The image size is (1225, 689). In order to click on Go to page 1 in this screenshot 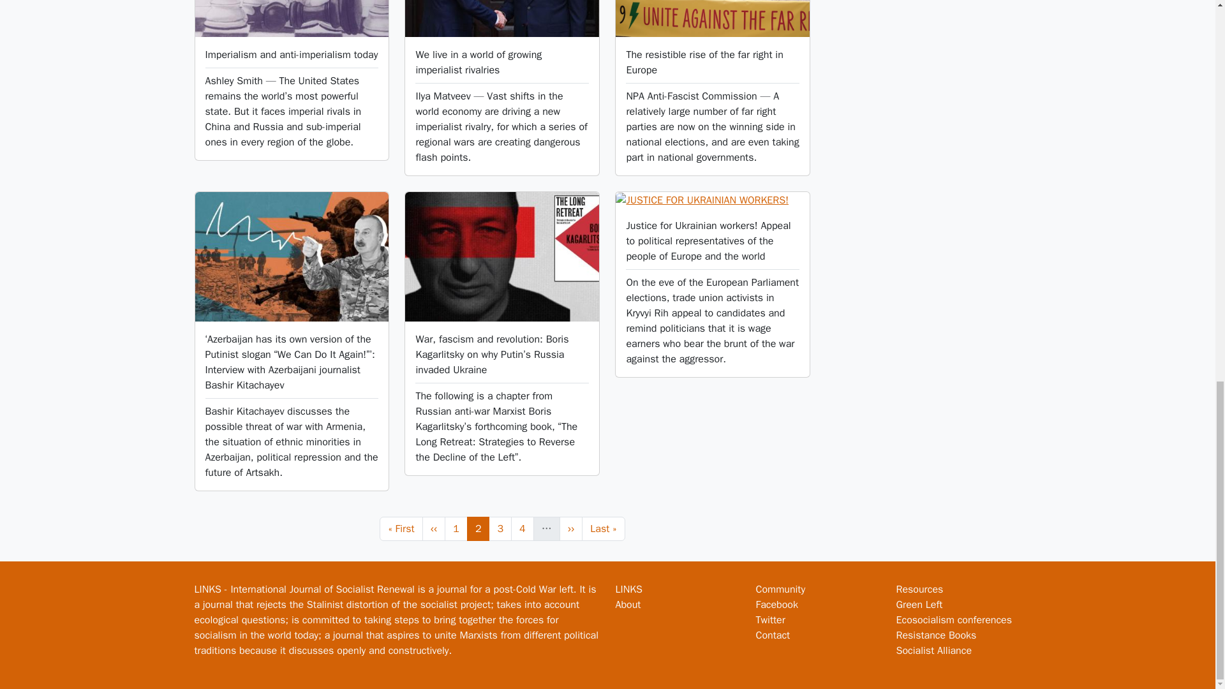, I will do `click(401, 528)`.